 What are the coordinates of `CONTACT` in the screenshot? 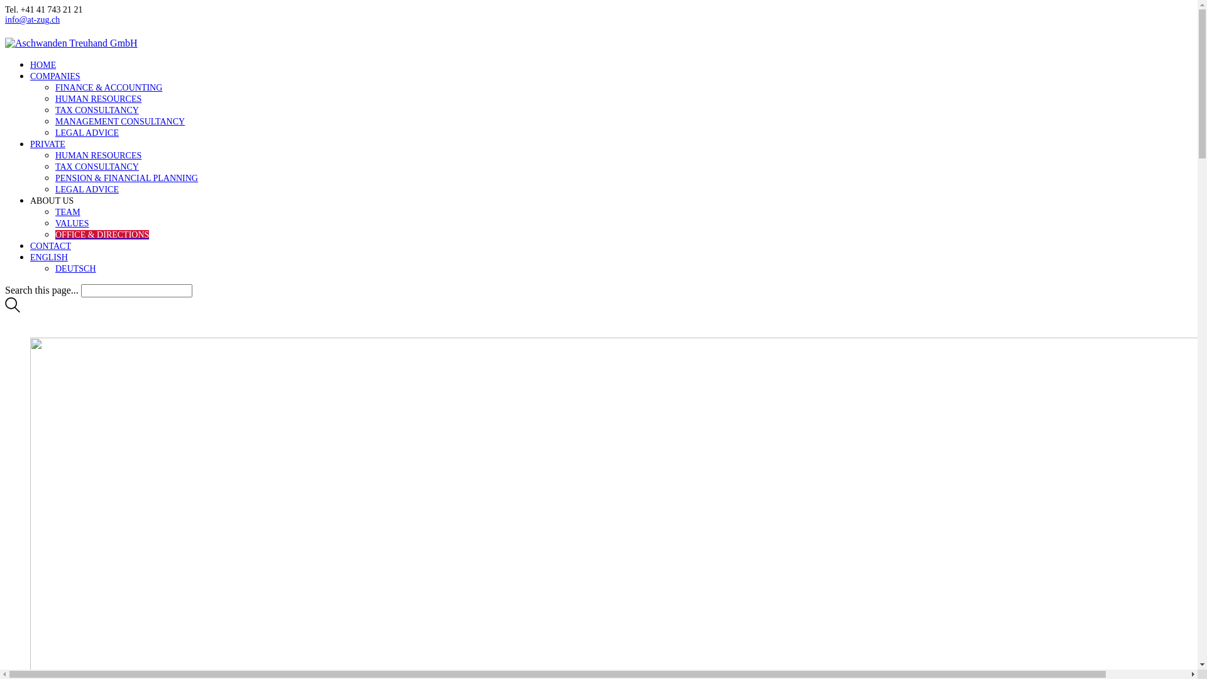 It's located at (50, 246).